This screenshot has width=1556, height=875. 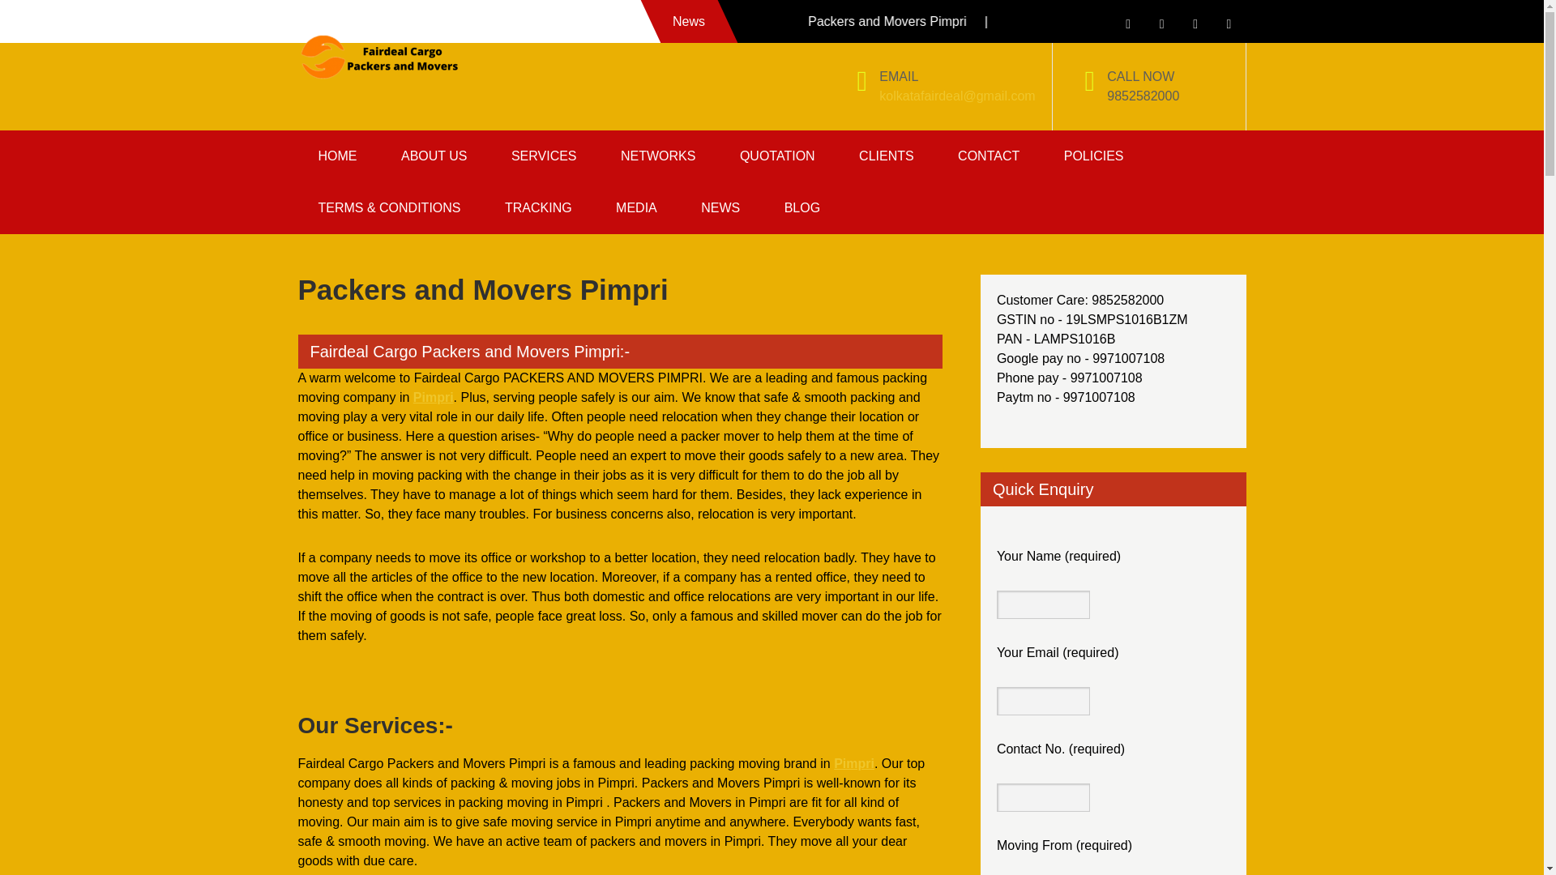 I want to click on SERVICES, so click(x=545, y=156).